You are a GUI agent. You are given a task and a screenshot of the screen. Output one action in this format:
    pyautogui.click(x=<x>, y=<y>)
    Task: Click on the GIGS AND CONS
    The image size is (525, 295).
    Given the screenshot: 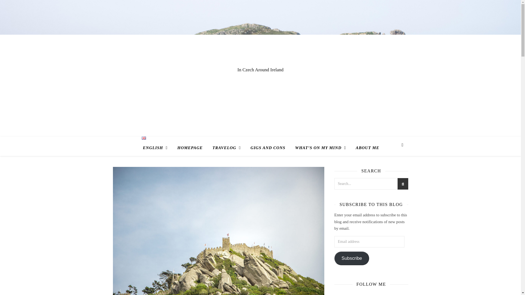 What is the action you would take?
    pyautogui.click(x=268, y=147)
    